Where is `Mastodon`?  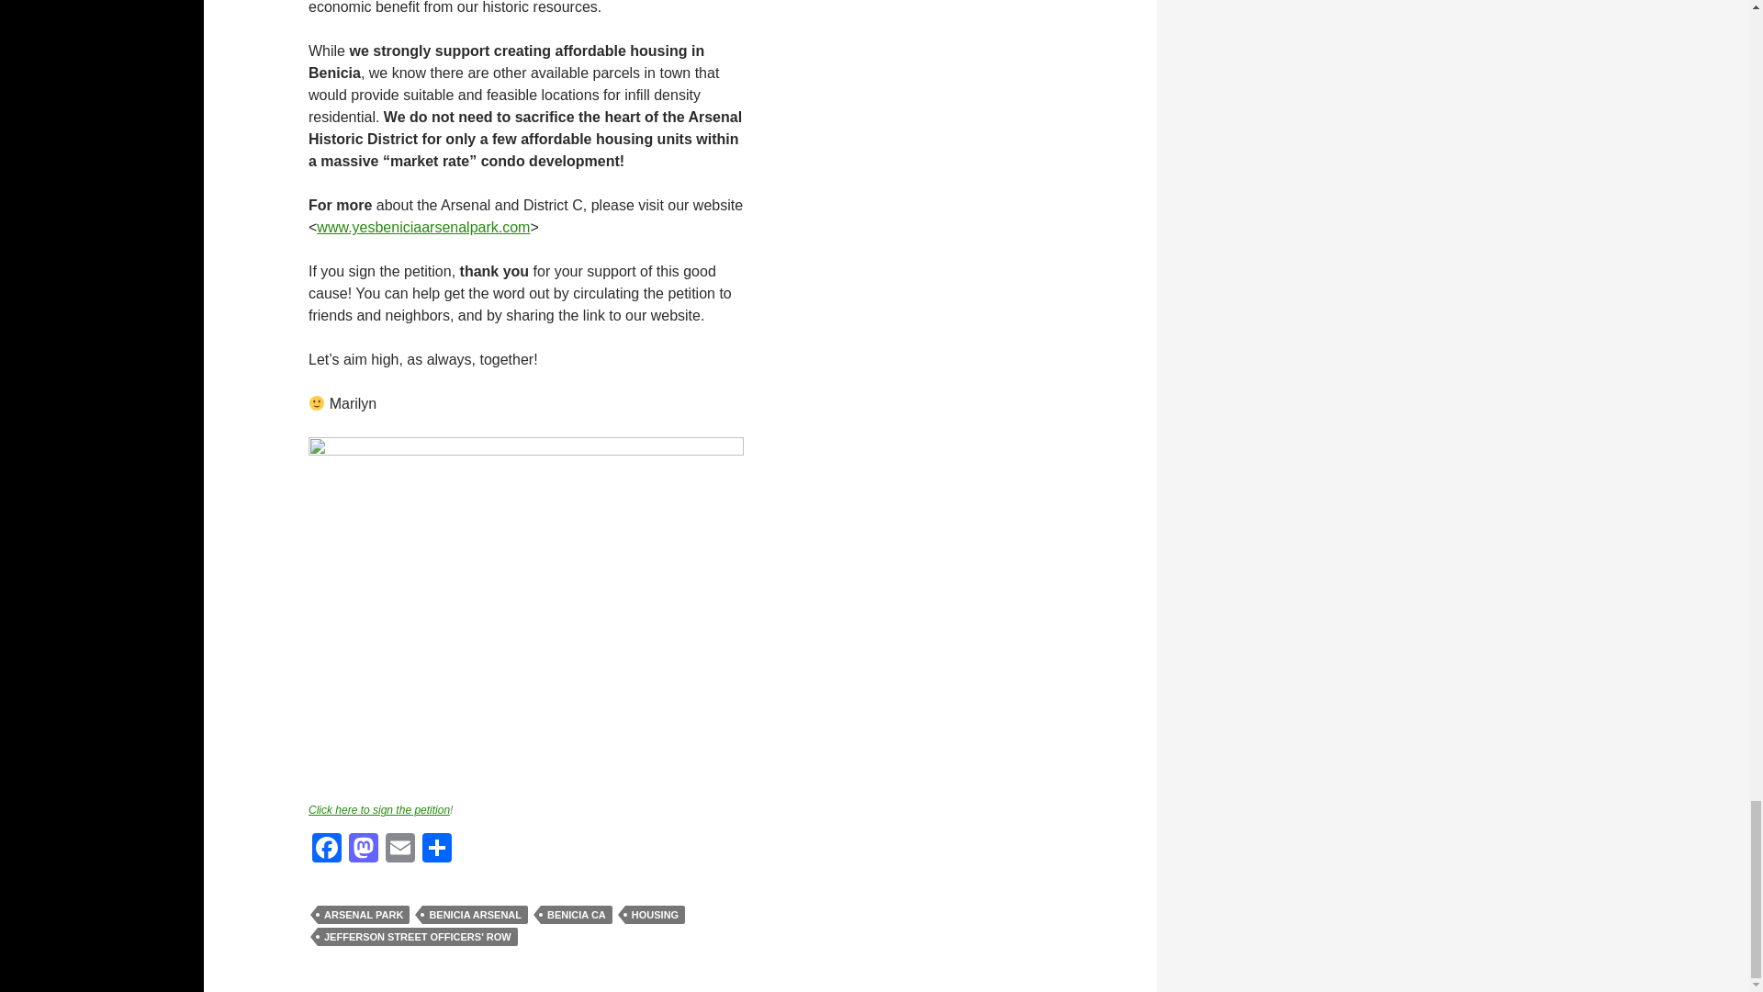
Mastodon is located at coordinates (364, 850).